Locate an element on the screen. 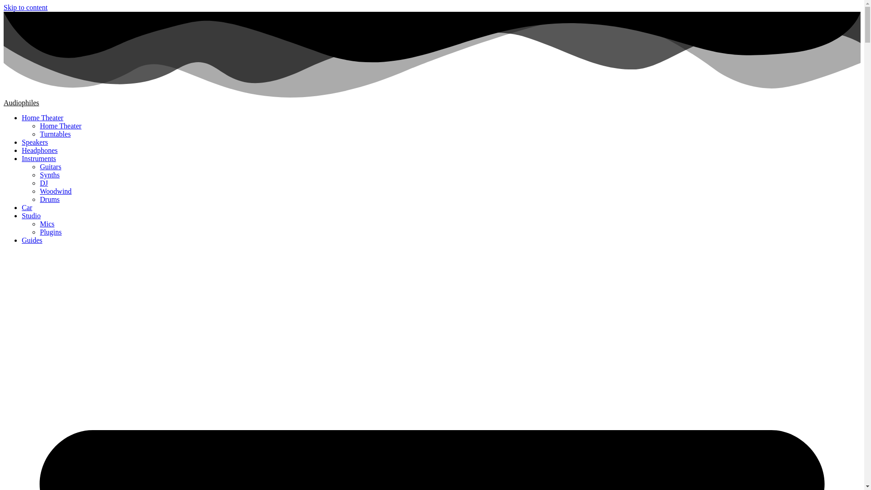  Audiophiles is located at coordinates (21, 103).